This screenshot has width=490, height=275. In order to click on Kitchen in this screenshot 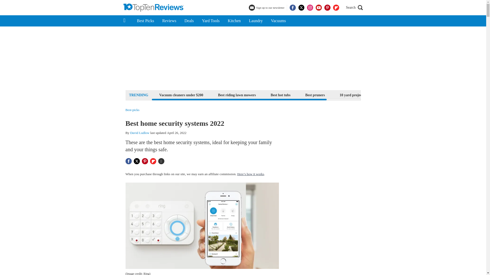, I will do `click(234, 21)`.